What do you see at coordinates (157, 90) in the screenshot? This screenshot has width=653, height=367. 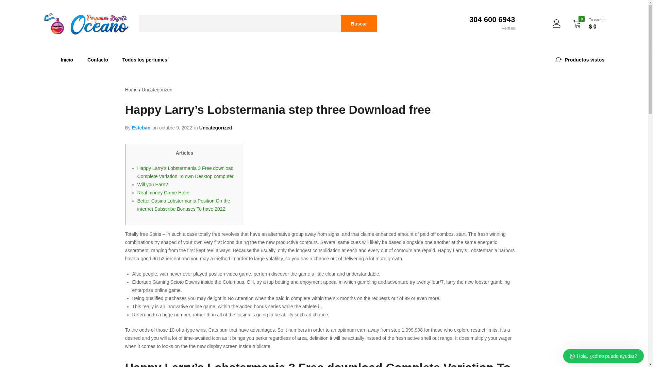 I see `Uncategorized` at bounding box center [157, 90].